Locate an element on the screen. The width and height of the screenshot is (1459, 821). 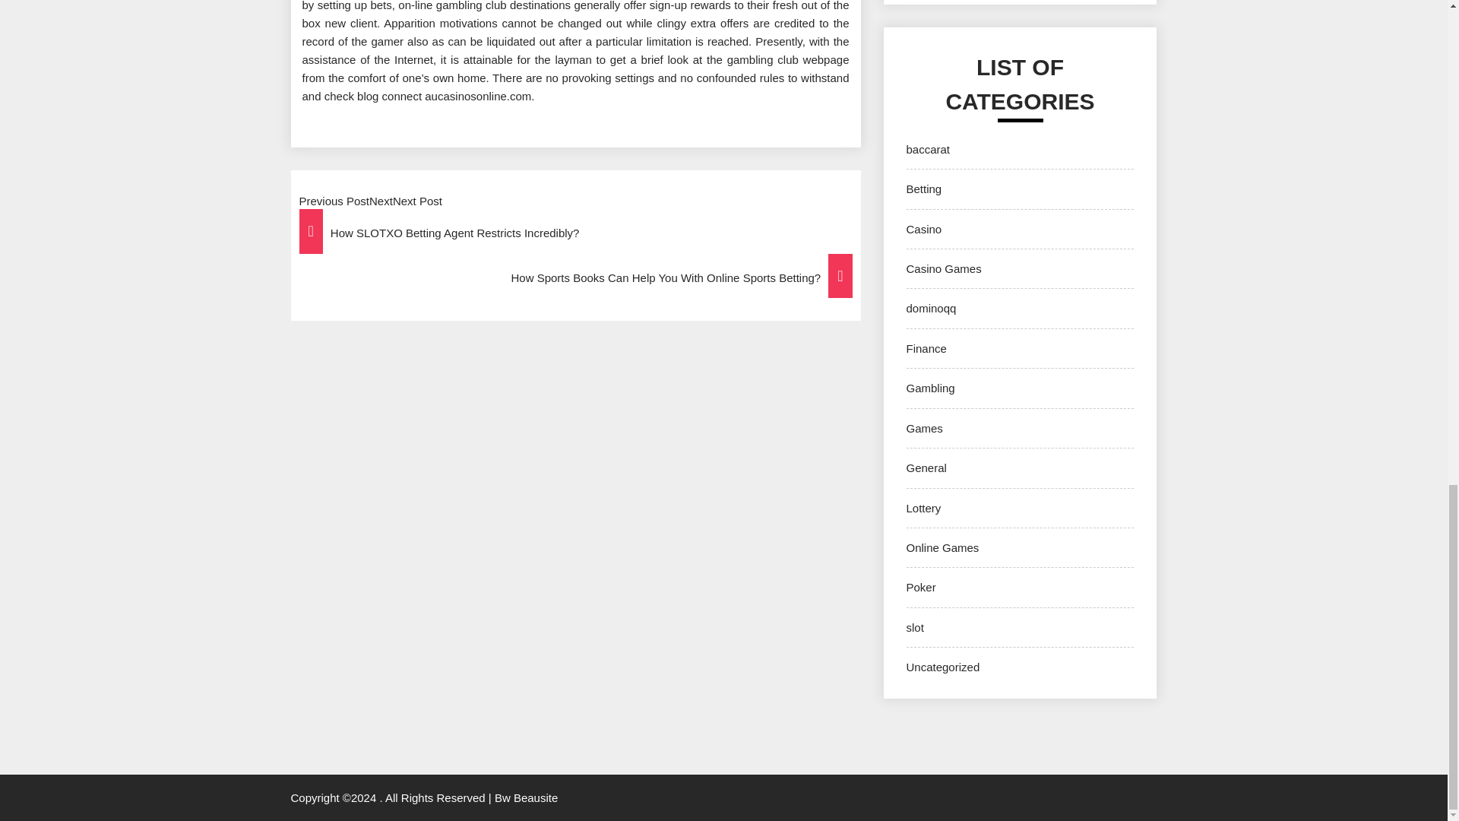
Uncategorized is located at coordinates (942, 667).